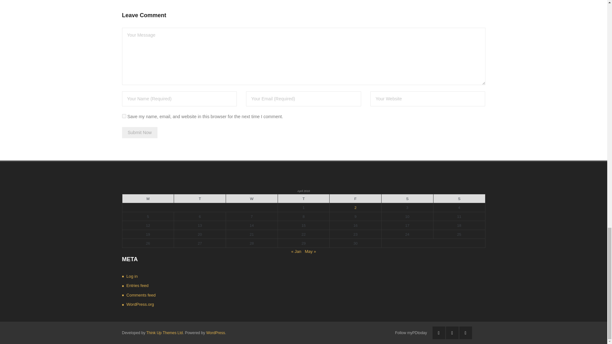  What do you see at coordinates (303, 199) in the screenshot?
I see `Thursday` at bounding box center [303, 199].